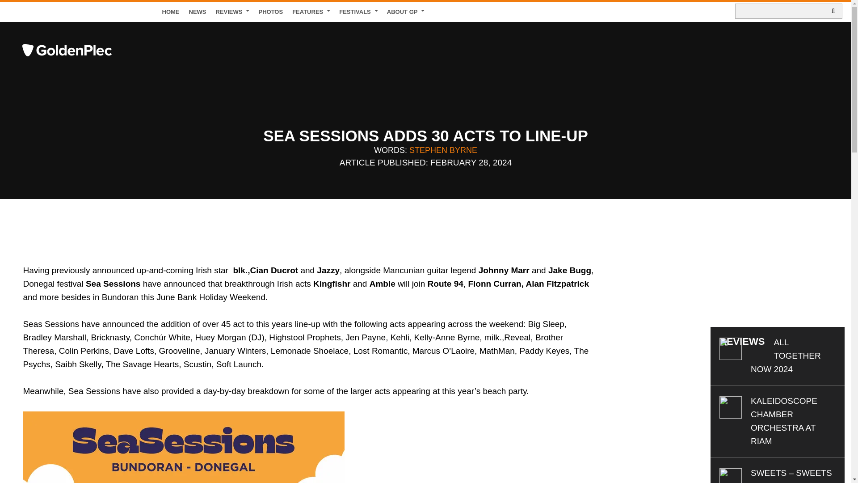 The image size is (858, 483). I want to click on NEWS, so click(198, 12).